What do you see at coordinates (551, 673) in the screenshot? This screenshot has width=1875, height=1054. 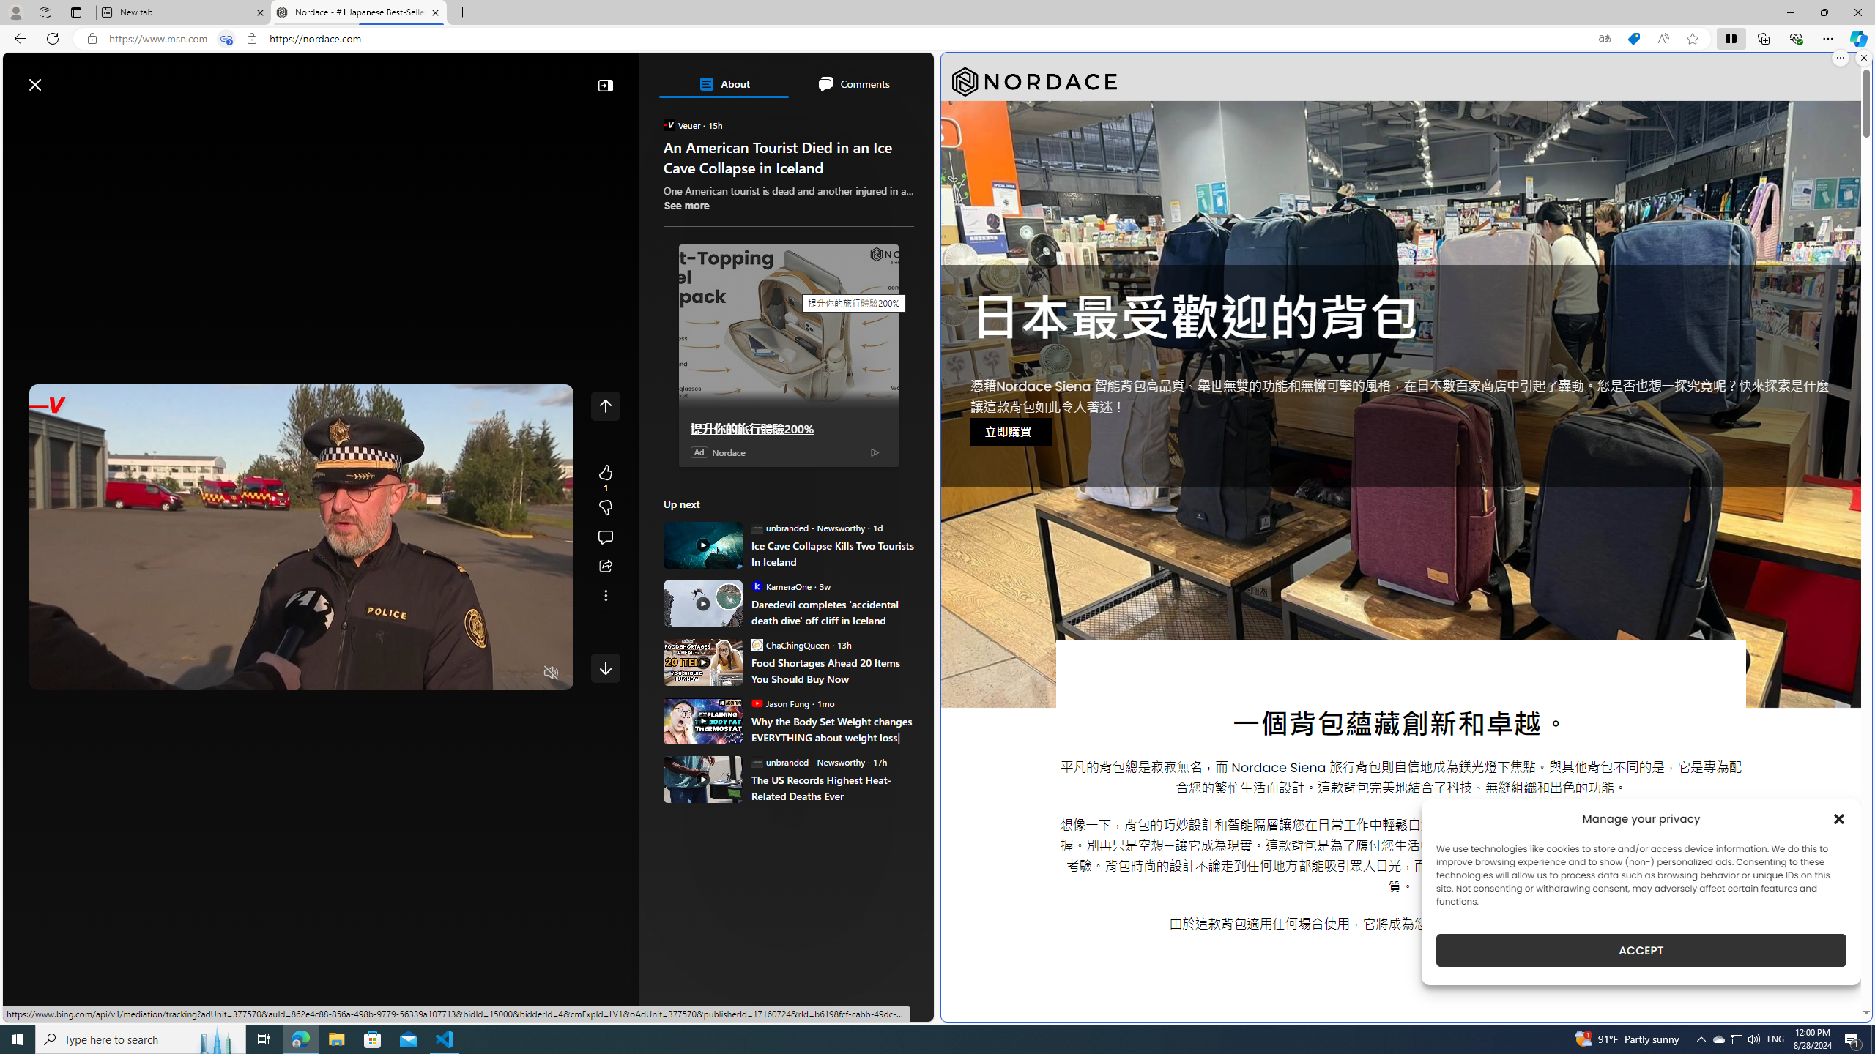 I see `Unmute` at bounding box center [551, 673].